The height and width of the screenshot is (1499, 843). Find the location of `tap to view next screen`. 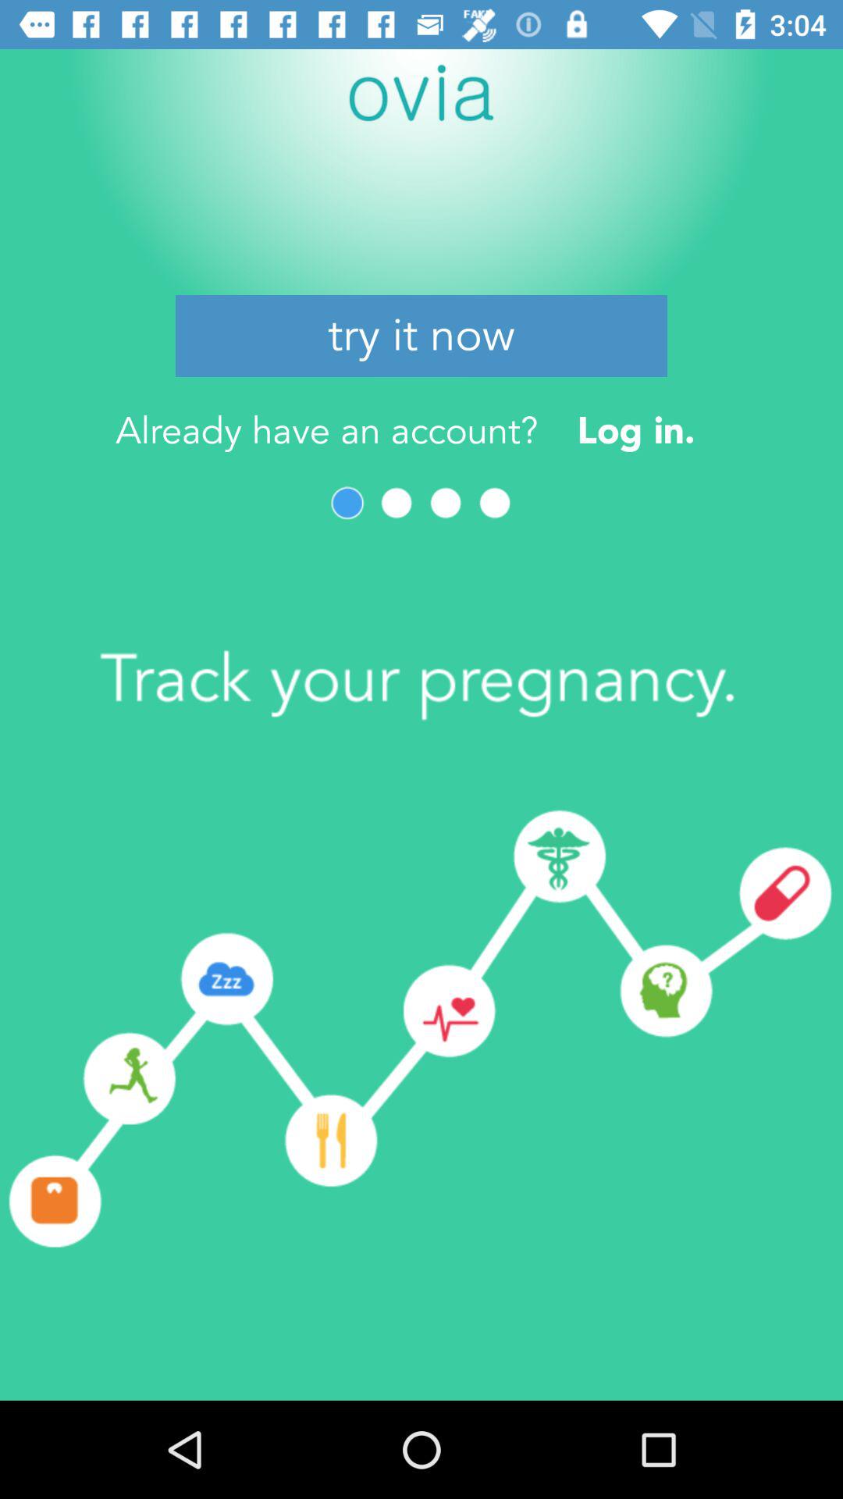

tap to view next screen is located at coordinates (397, 503).